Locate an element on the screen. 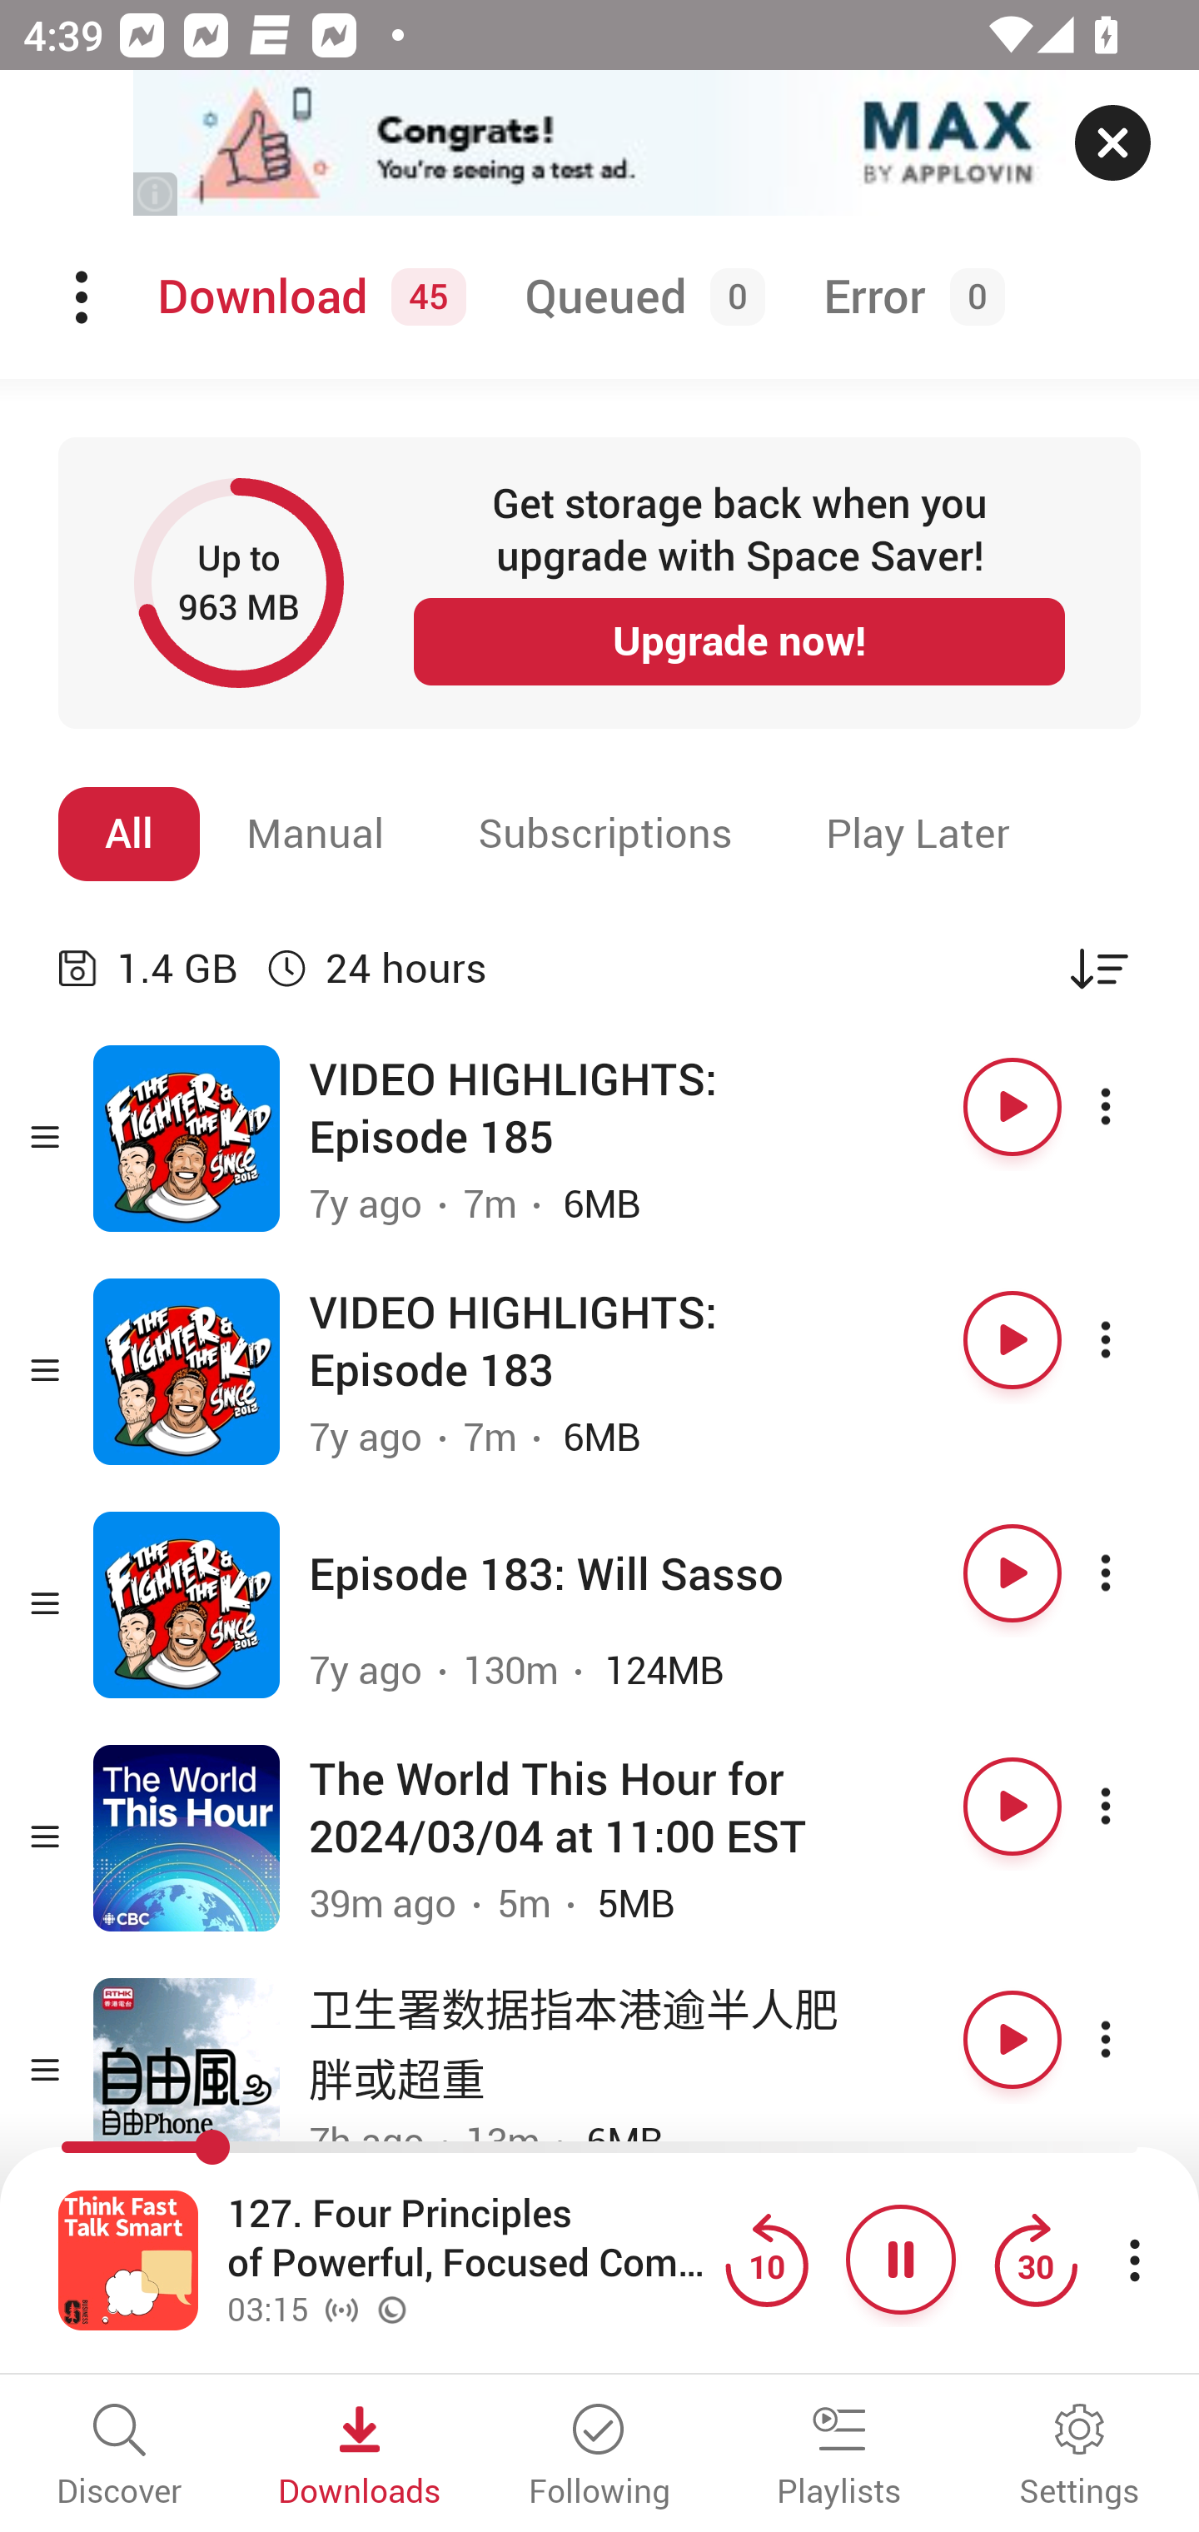 The width and height of the screenshot is (1199, 2532). More options is located at coordinates (1134, 1341).